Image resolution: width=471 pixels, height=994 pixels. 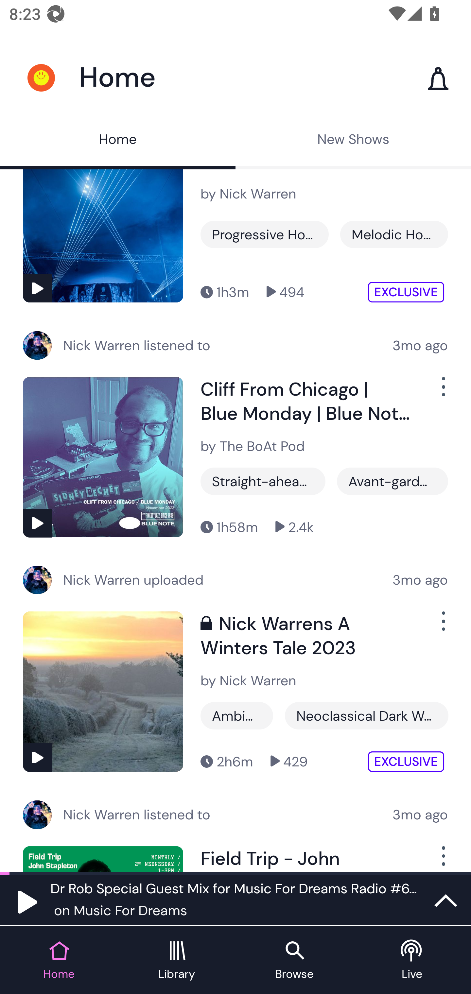 I want to click on Show Options Menu Button, so click(x=442, y=626).